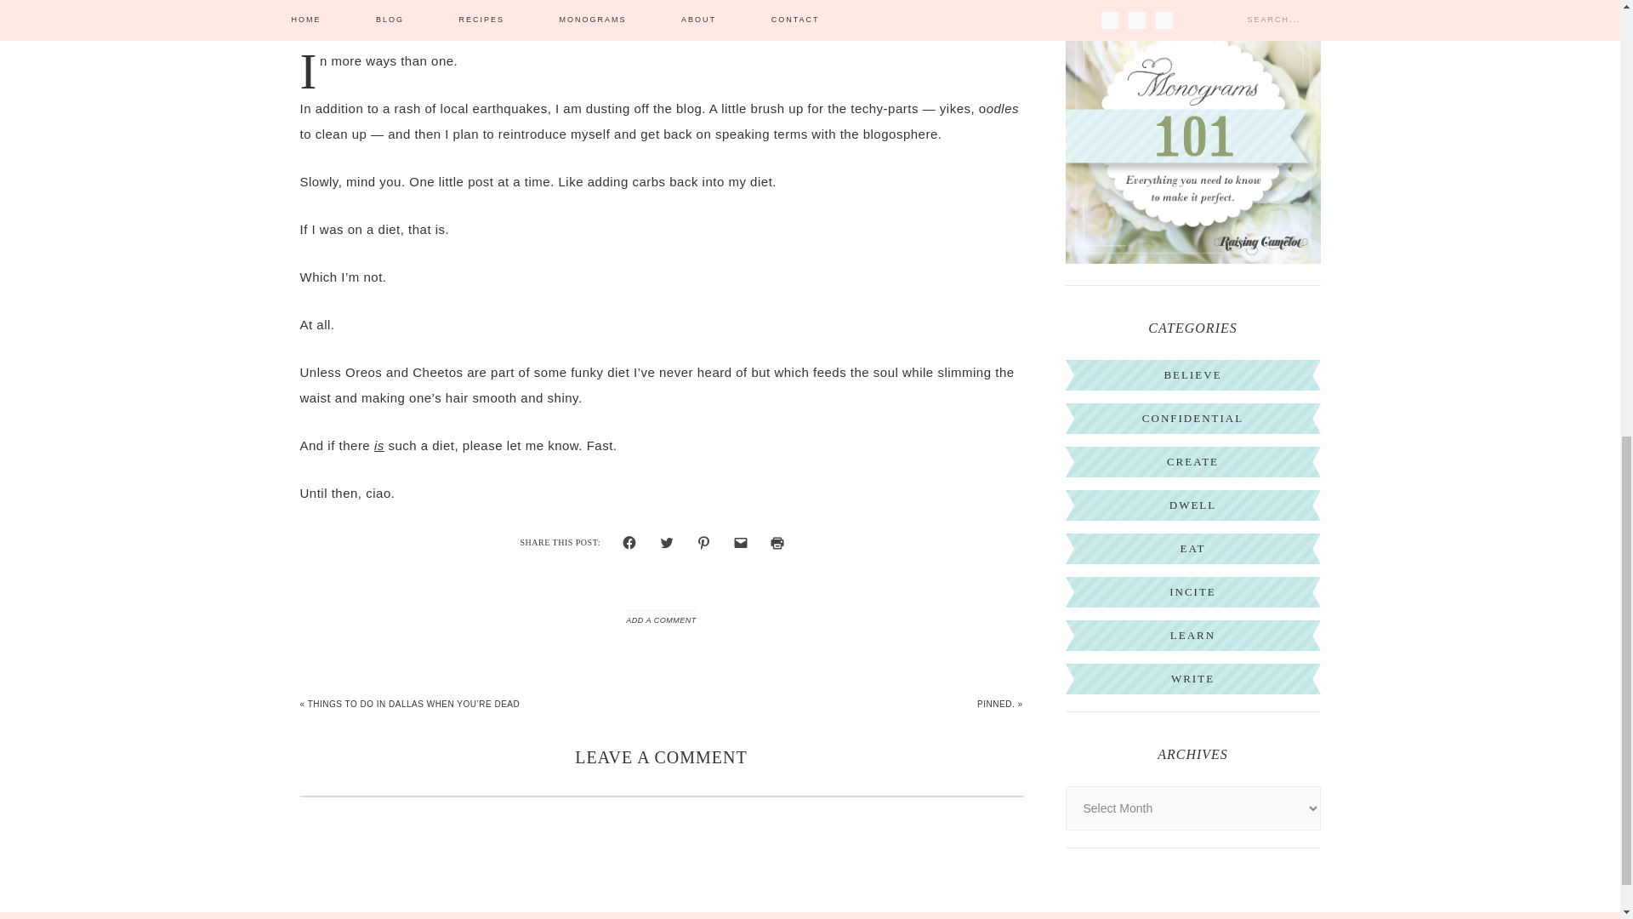 This screenshot has height=919, width=1633. I want to click on Click to print, so click(777, 543).